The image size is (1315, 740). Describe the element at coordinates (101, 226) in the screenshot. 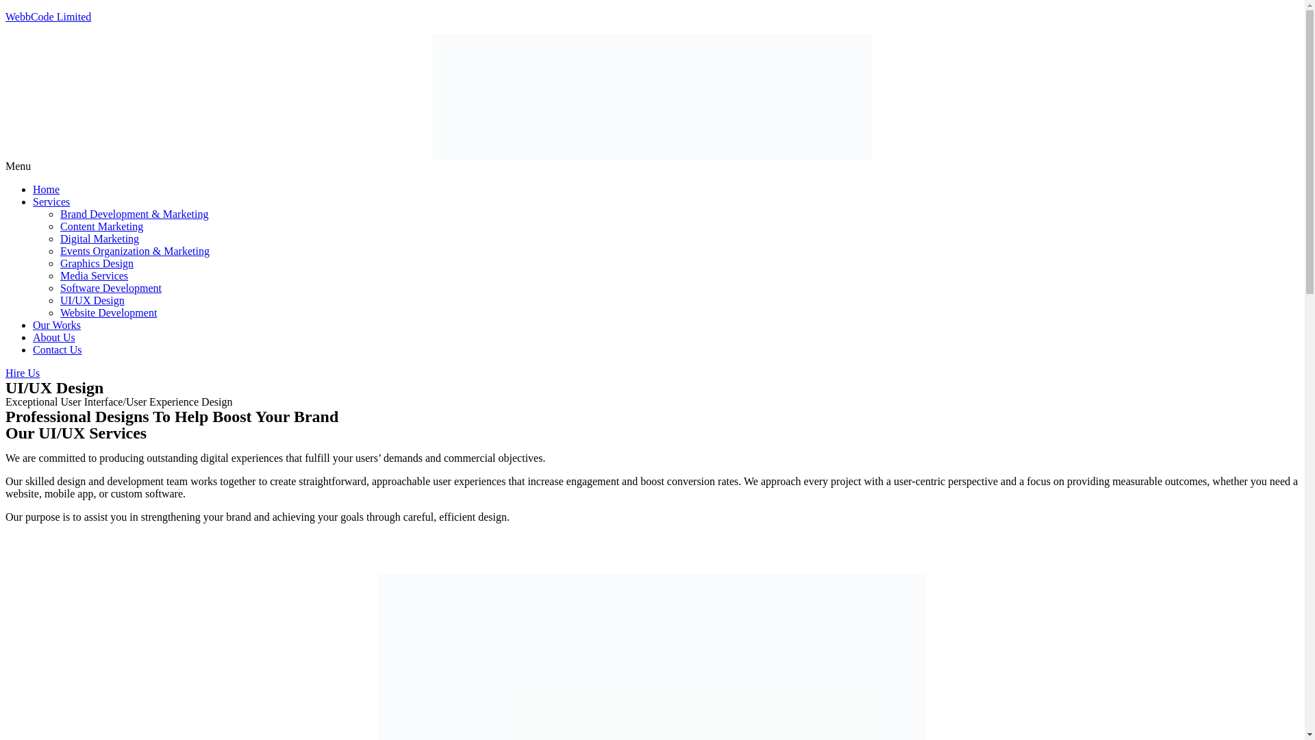

I see `Content Marketing` at that location.